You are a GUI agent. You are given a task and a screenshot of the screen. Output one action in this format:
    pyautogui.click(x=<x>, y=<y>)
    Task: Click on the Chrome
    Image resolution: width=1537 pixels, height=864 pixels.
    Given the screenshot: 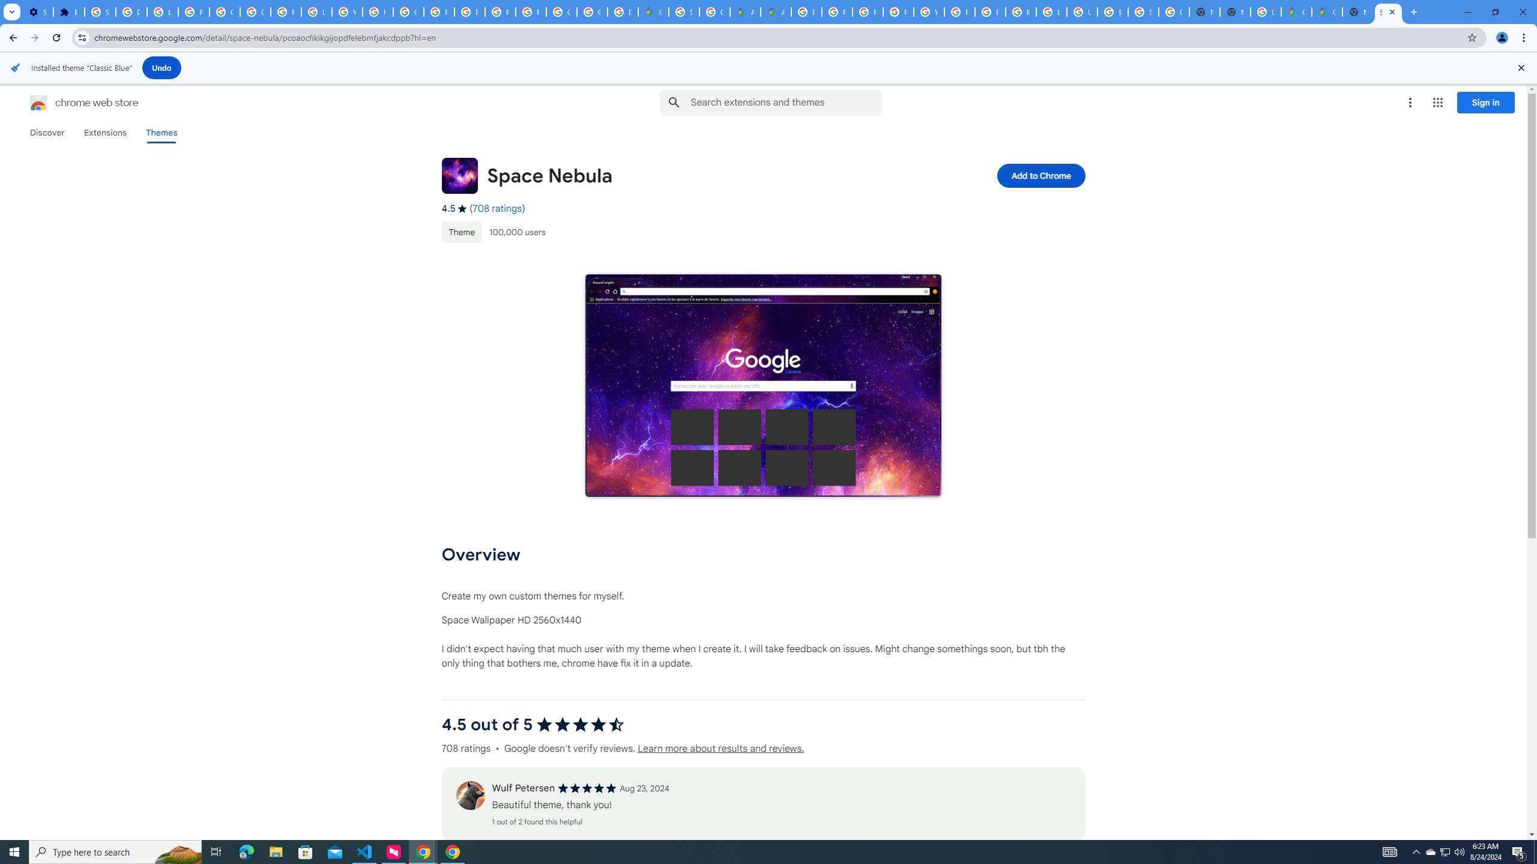 What is the action you would take?
    pyautogui.click(x=1525, y=38)
    